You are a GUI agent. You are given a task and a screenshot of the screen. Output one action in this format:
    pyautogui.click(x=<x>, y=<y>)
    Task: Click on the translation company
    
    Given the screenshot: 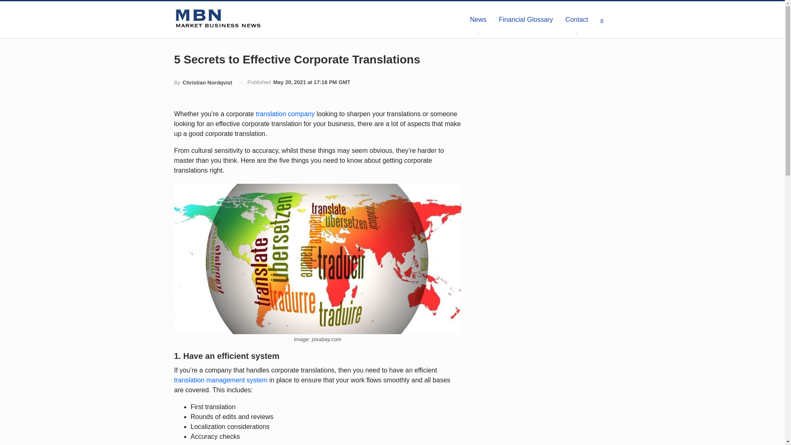 What is the action you would take?
    pyautogui.click(x=285, y=114)
    